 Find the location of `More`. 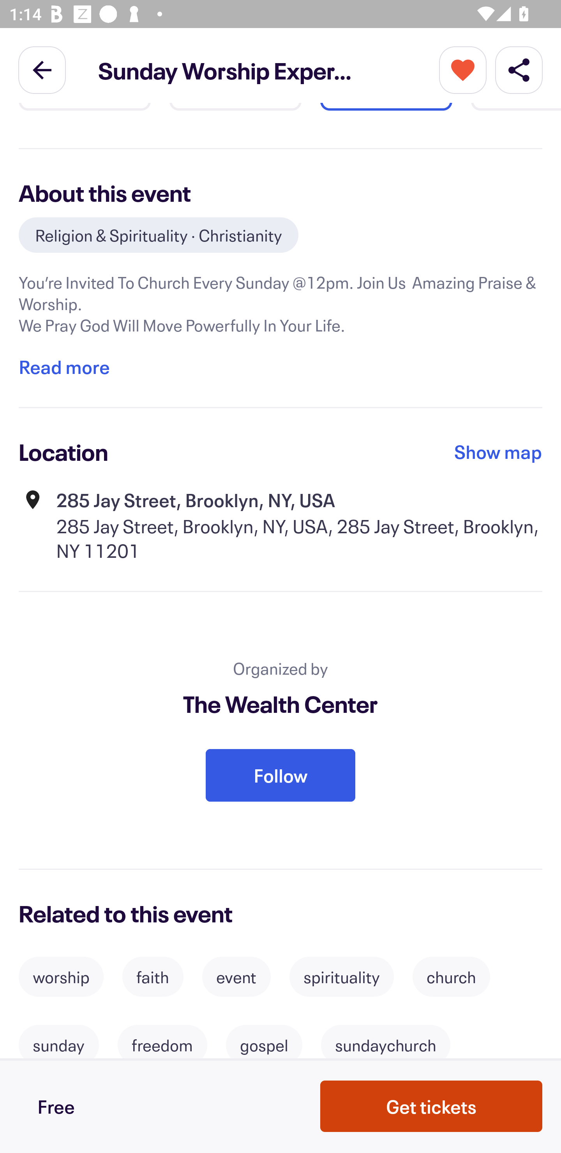

More is located at coordinates (463, 69).